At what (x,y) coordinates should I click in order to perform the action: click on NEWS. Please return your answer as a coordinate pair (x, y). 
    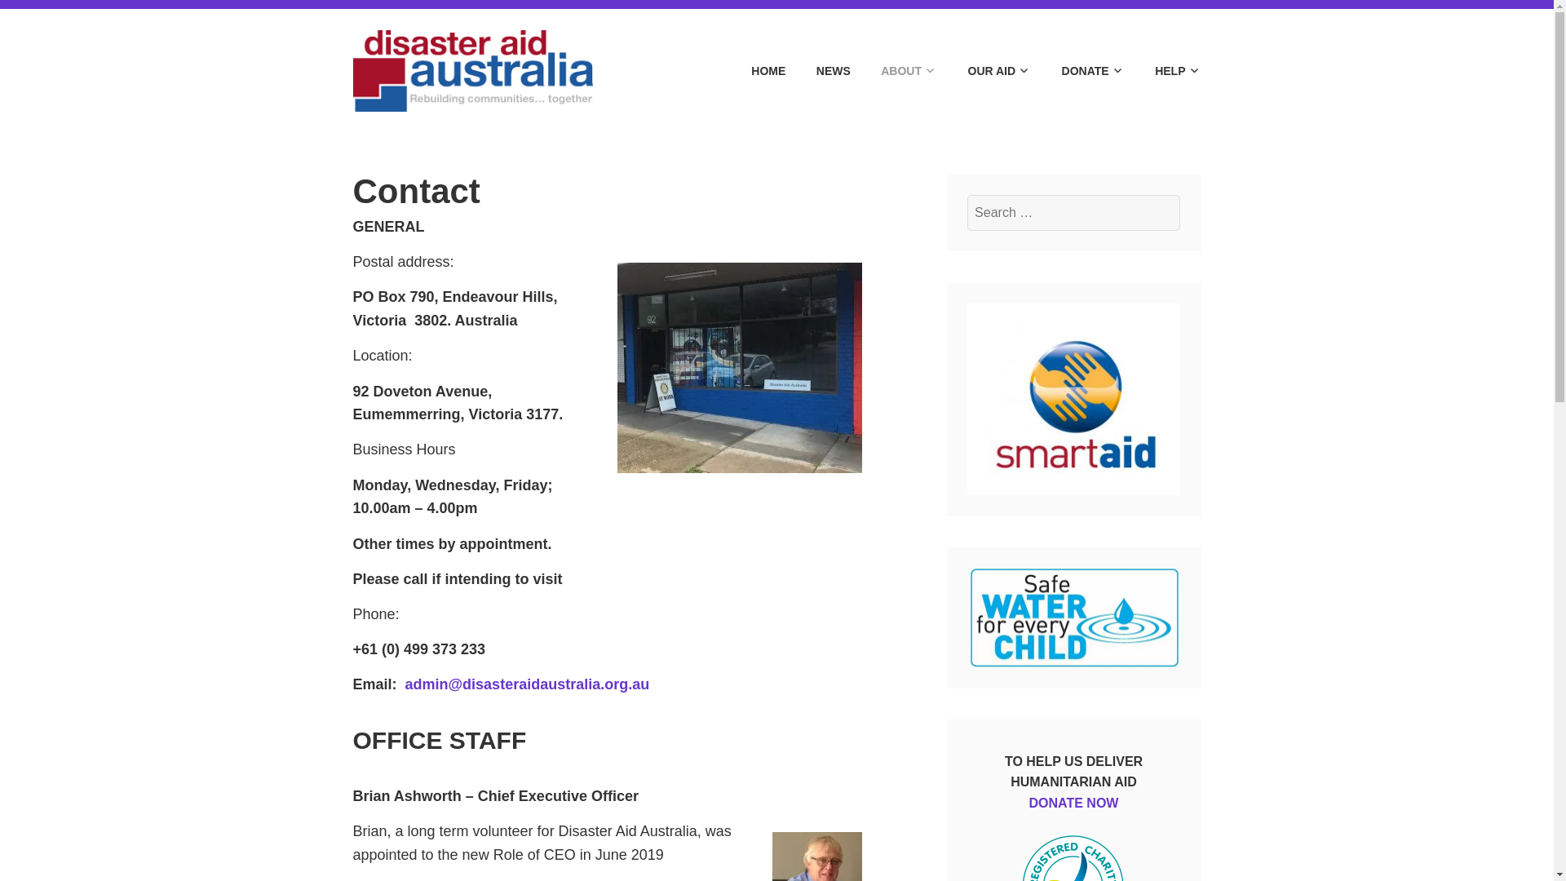
    Looking at the image, I should click on (819, 71).